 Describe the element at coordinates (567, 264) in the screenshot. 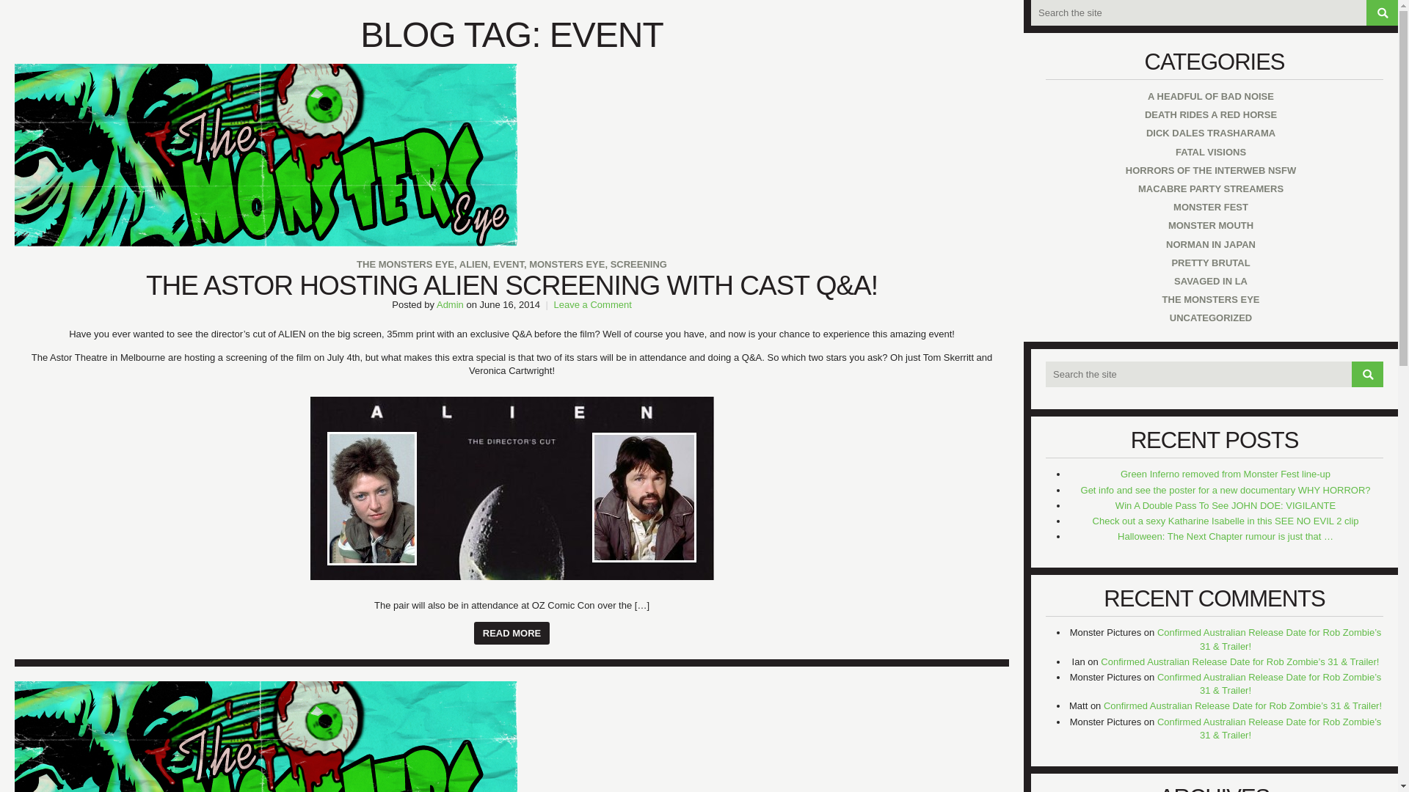

I see `MONSTERS EYE` at that location.